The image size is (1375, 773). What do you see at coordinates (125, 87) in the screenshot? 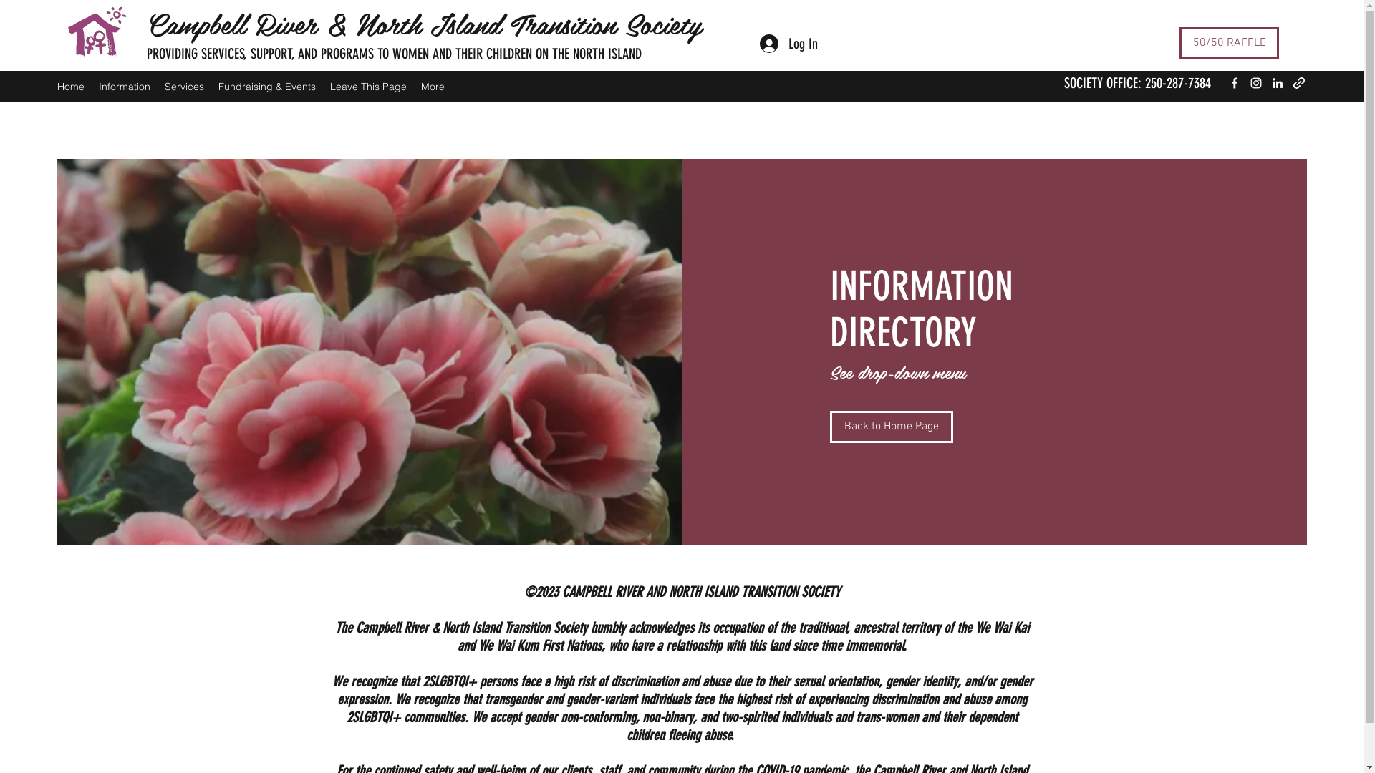
I see `Information` at bounding box center [125, 87].